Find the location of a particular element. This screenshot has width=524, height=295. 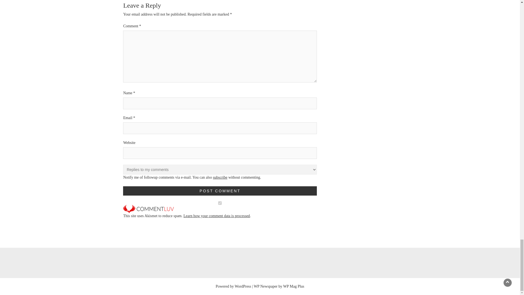

on is located at coordinates (220, 203).